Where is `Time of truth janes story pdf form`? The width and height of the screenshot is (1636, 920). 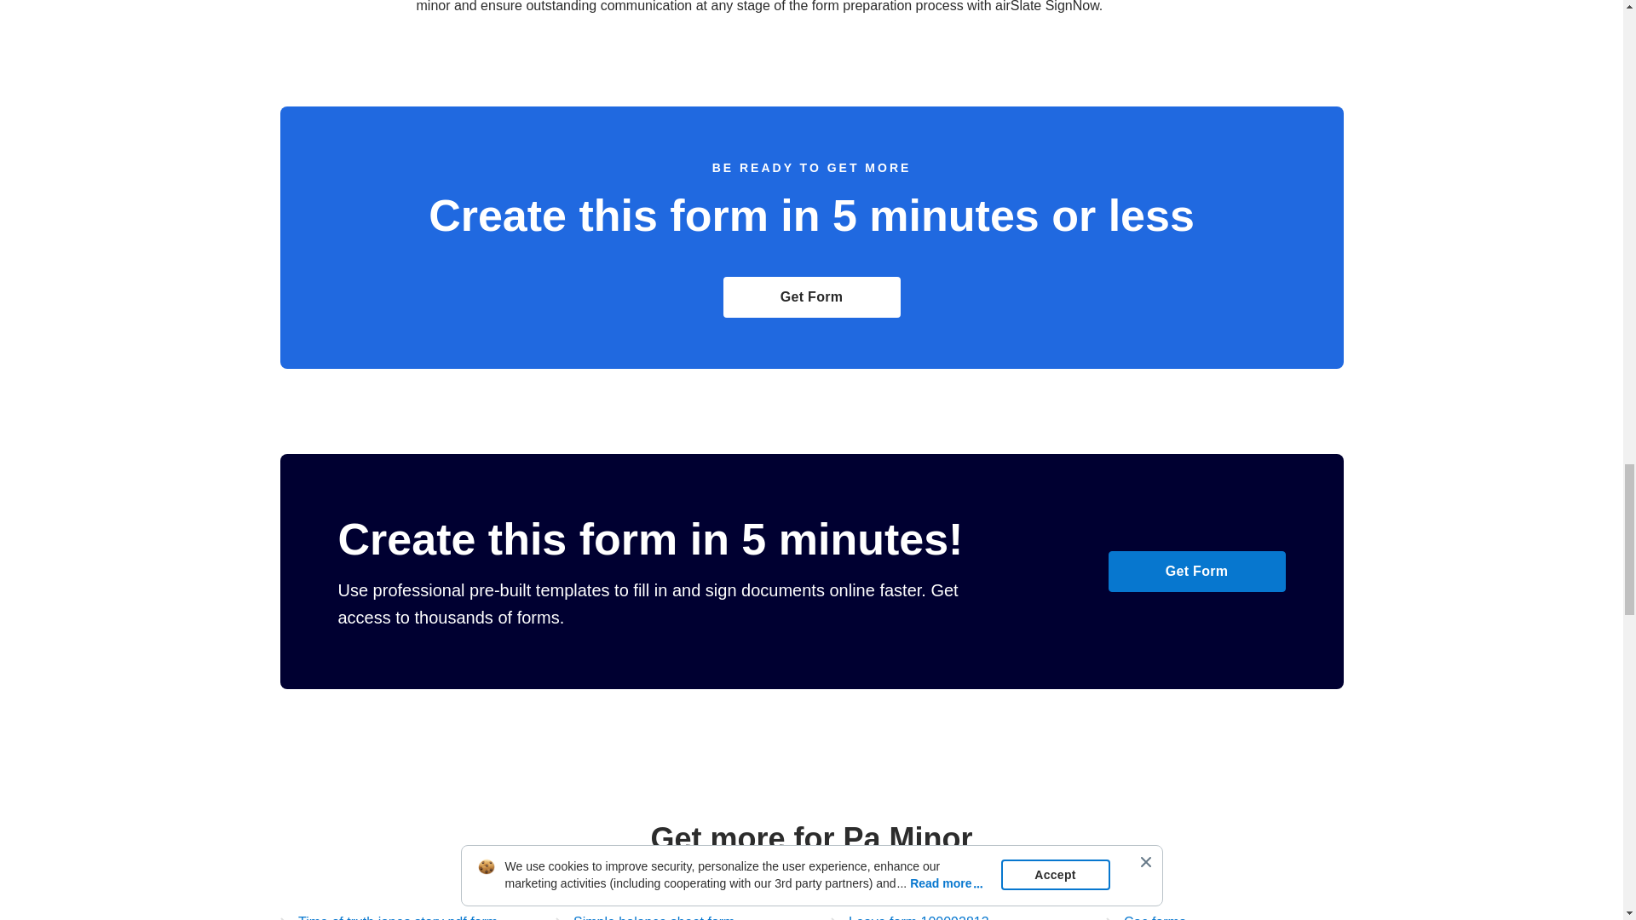
Time of truth janes story pdf form is located at coordinates (389, 915).